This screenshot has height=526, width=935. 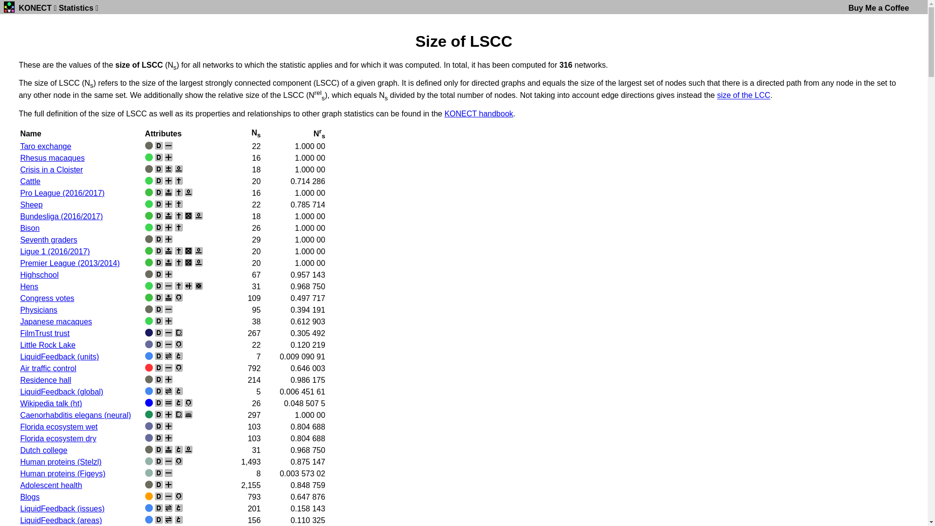 What do you see at coordinates (179, 192) in the screenshot?
I see `Inverted edges can be interpreted as negated edges` at bounding box center [179, 192].